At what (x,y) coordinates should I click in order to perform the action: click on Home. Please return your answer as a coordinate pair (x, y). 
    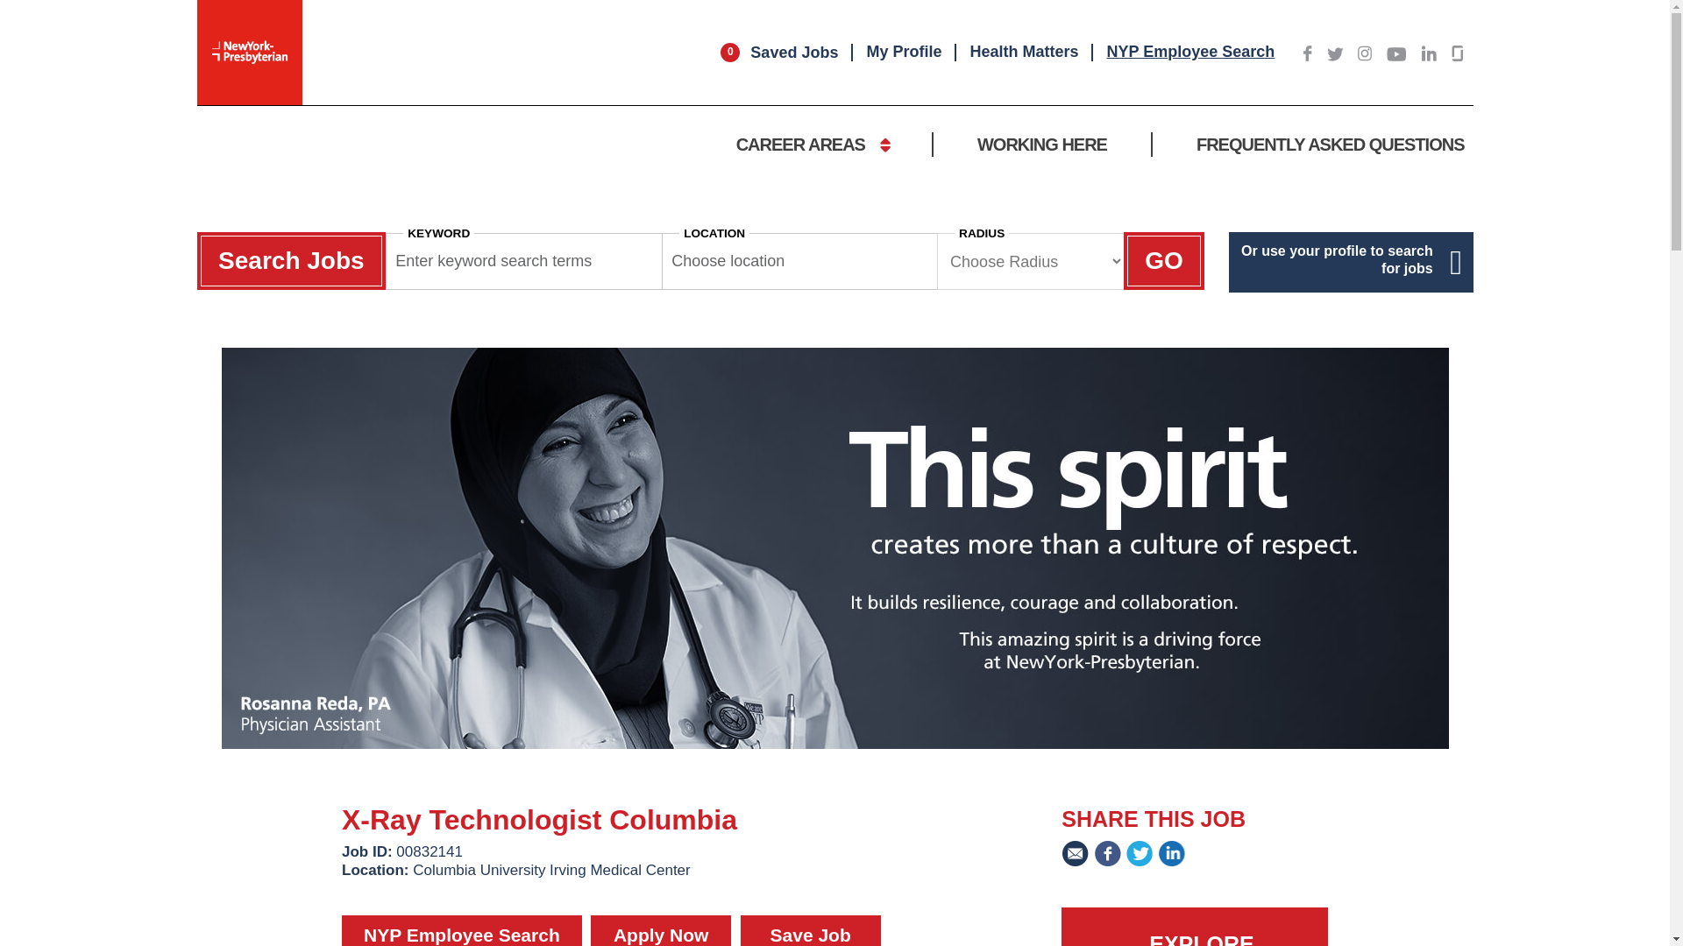
    Looking at the image, I should click on (249, 53).